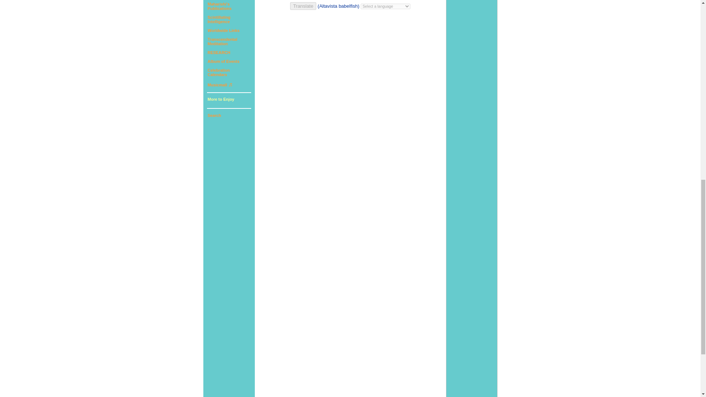 This screenshot has width=706, height=397. Describe the element at coordinates (222, 42) in the screenshot. I see `Album of Events` at that location.